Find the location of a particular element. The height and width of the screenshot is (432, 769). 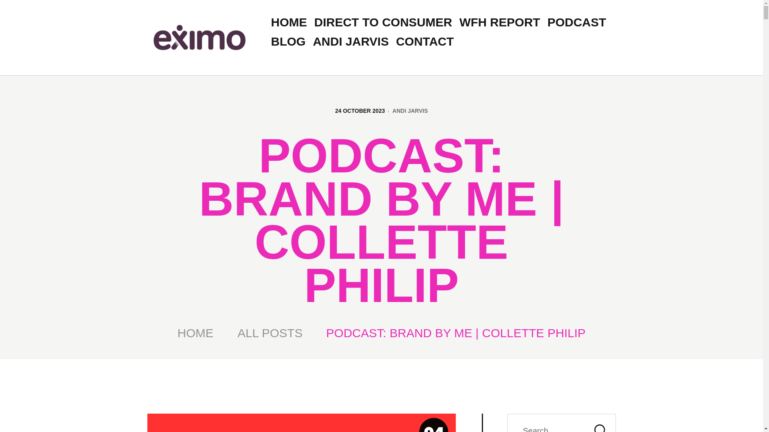

PODCAST is located at coordinates (577, 22).